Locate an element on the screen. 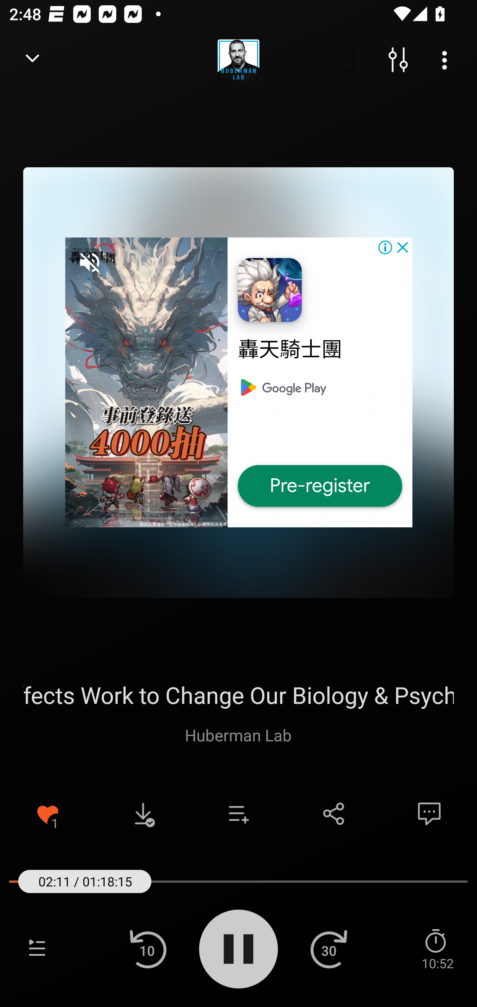 The width and height of the screenshot is (477, 1007). Remove from Favorites is located at coordinates (48, 814).